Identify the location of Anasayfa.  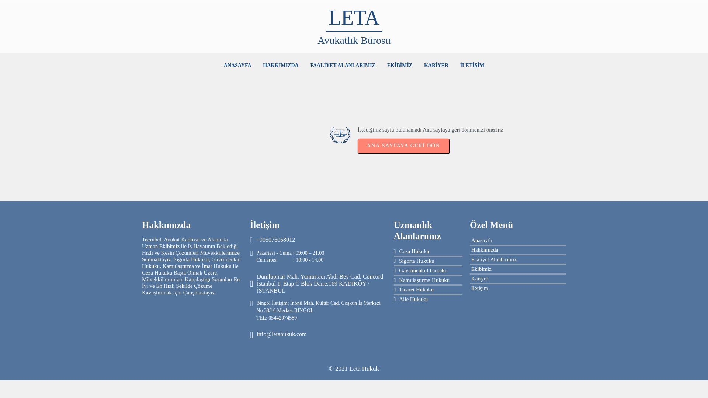
(518, 240).